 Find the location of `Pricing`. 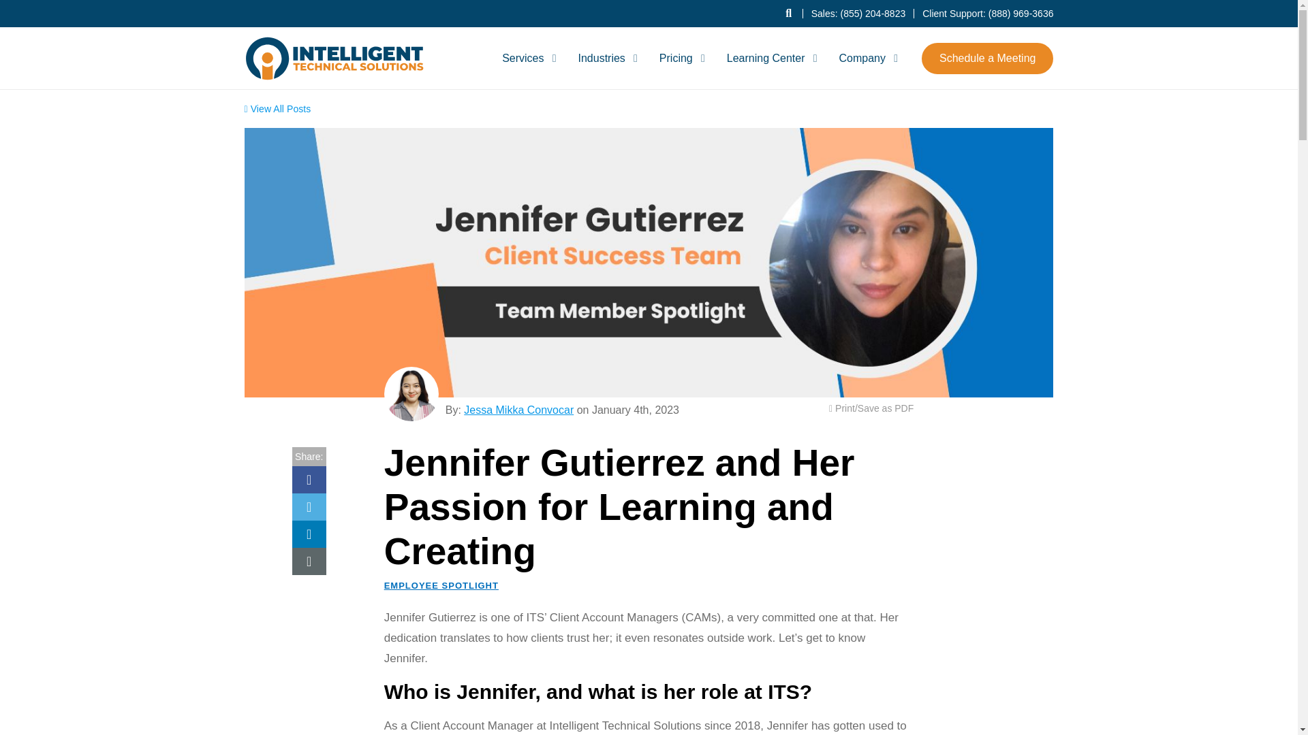

Pricing is located at coordinates (680, 57).